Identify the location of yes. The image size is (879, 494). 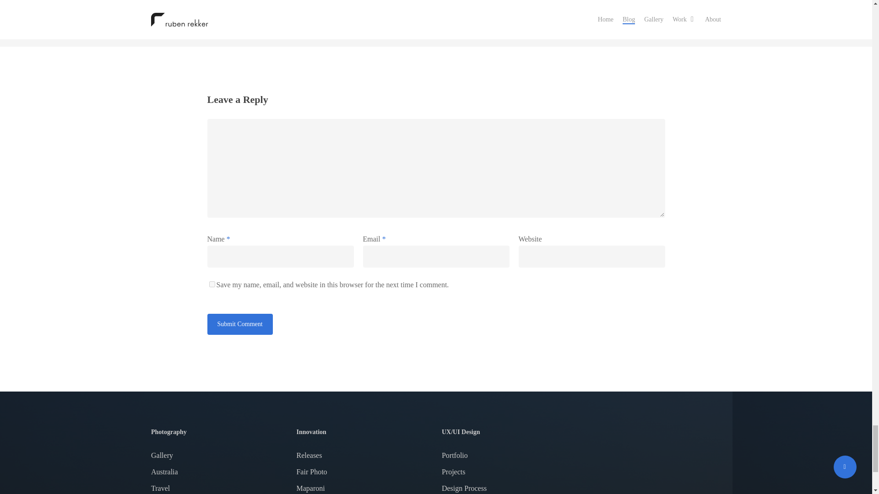
(212, 284).